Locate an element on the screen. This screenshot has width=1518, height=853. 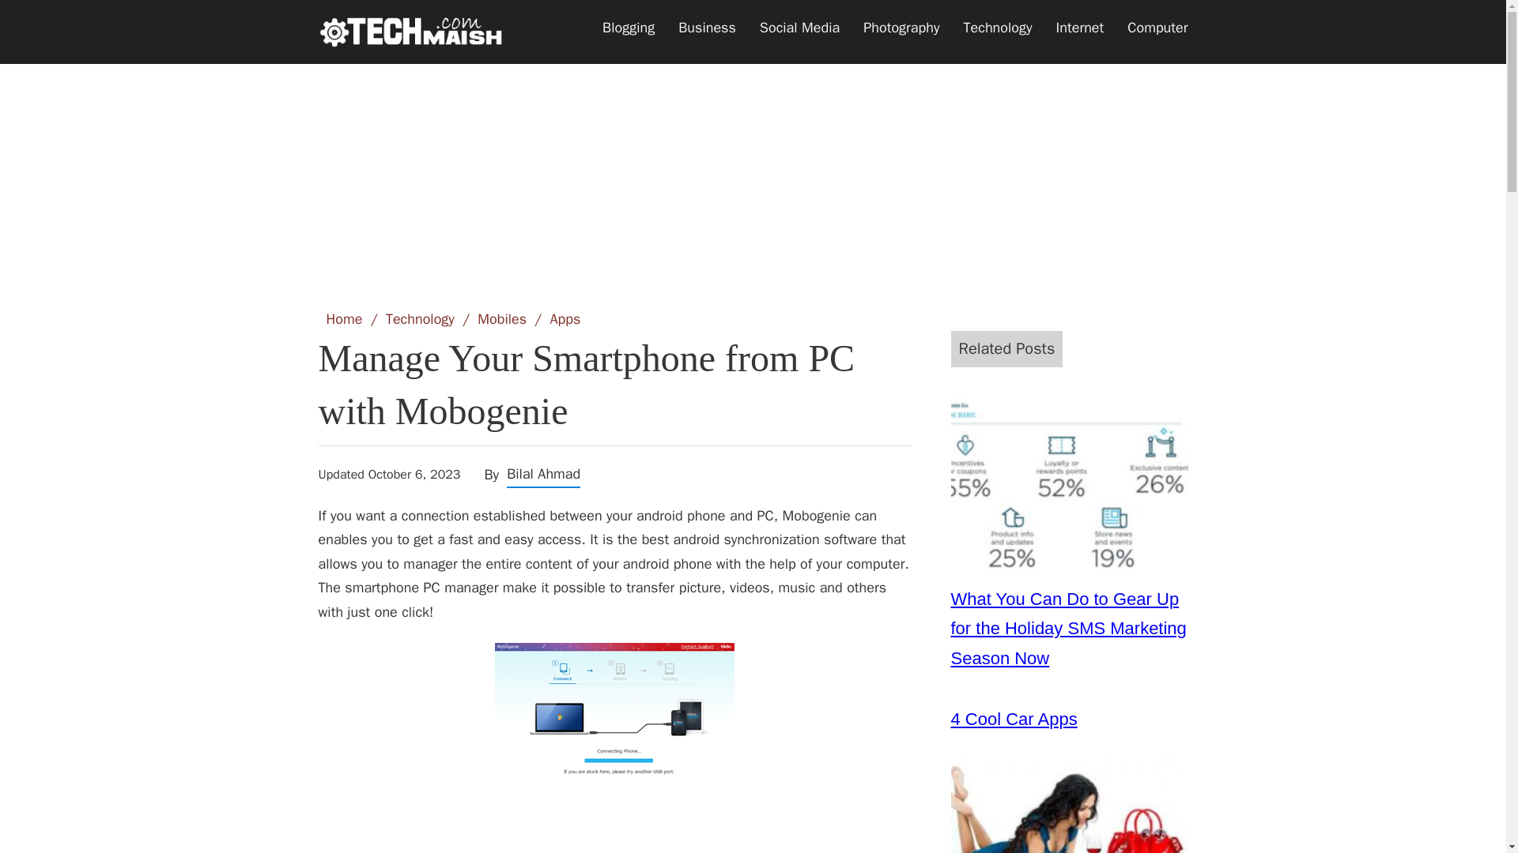
Social Media is located at coordinates (799, 28).